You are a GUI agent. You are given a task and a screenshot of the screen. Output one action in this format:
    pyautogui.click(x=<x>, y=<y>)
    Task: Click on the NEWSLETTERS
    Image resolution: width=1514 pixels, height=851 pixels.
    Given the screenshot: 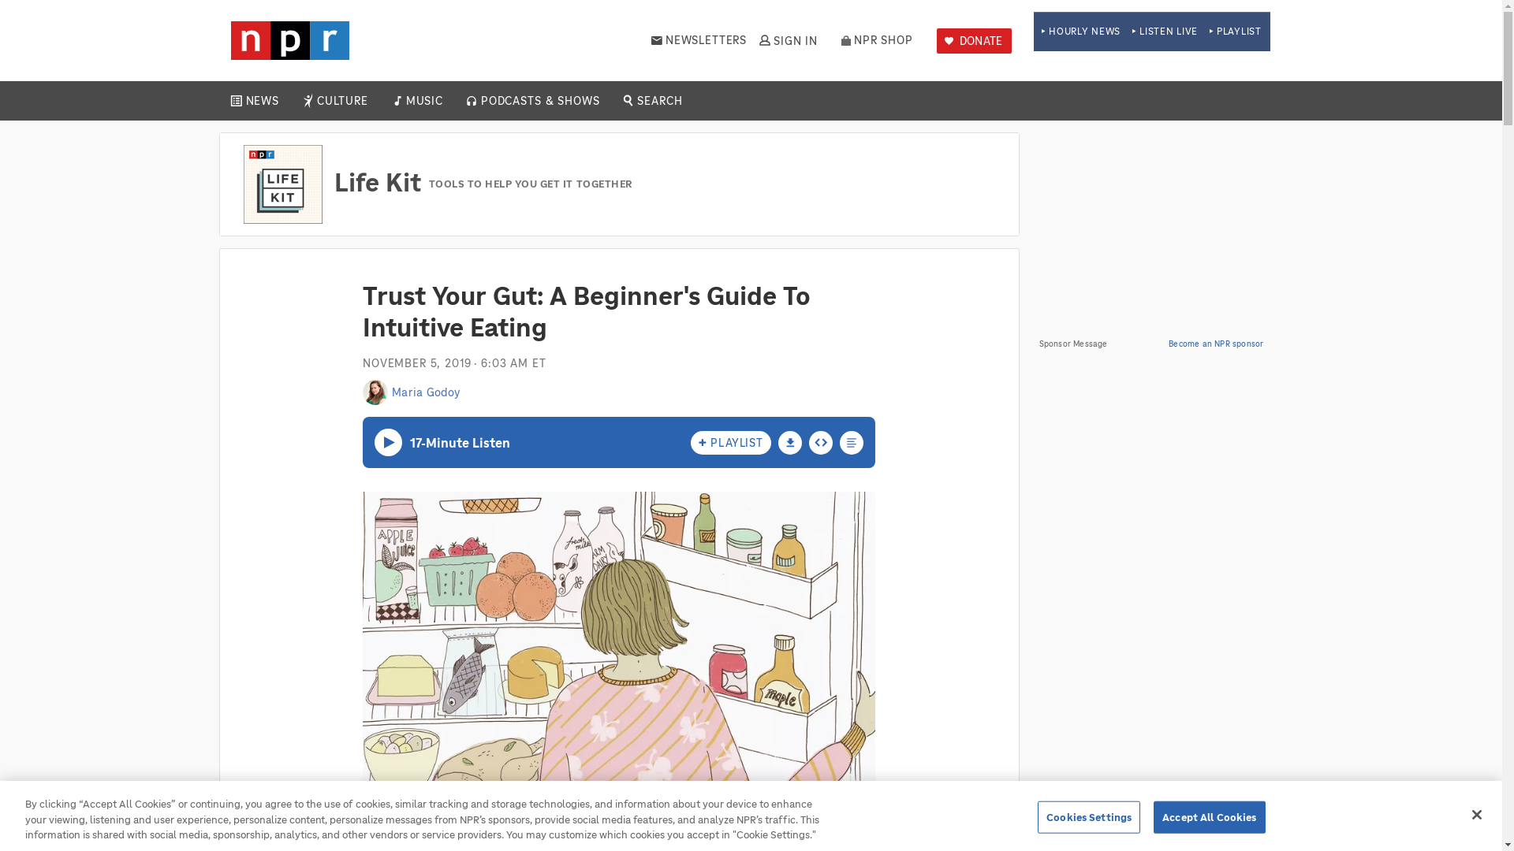 What is the action you would take?
    pyautogui.click(x=699, y=40)
    